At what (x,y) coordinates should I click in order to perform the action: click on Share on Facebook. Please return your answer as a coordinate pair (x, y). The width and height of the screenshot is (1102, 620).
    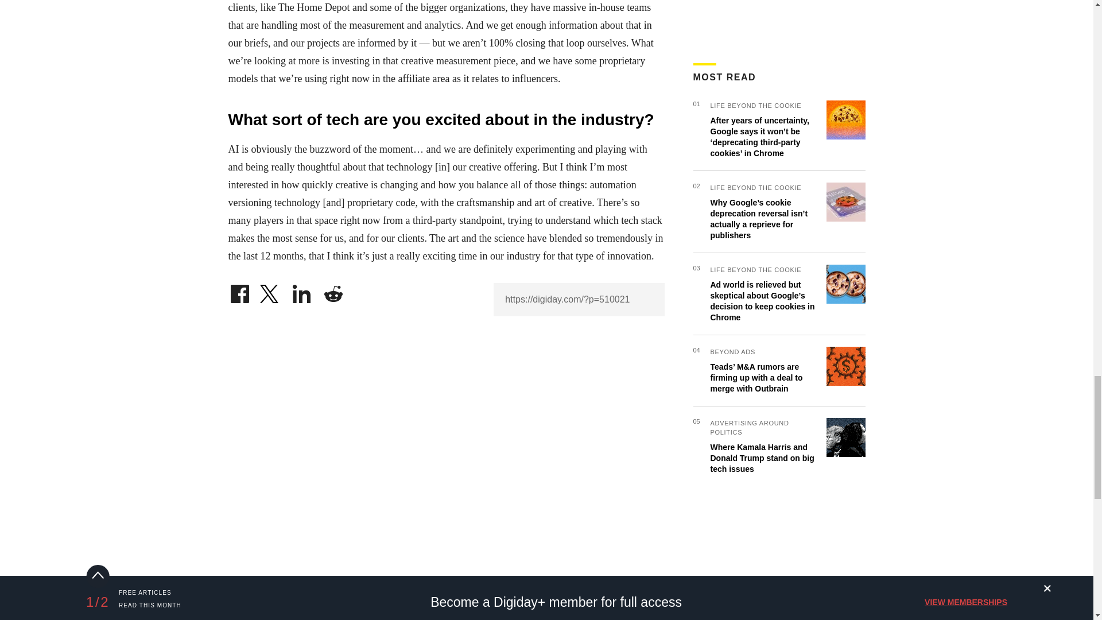
    Looking at the image, I should click on (239, 290).